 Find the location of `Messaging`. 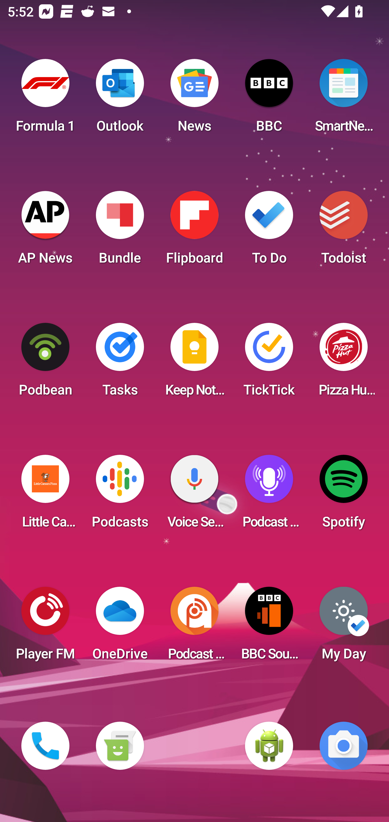

Messaging is located at coordinates (120, 746).